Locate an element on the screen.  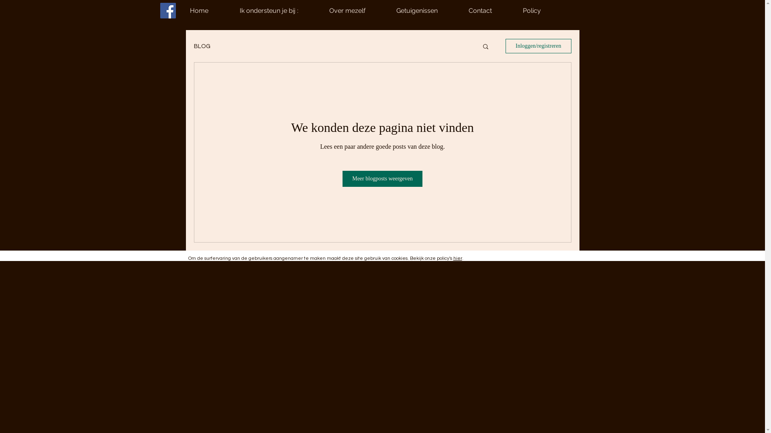
Policy is located at coordinates (543, 10).